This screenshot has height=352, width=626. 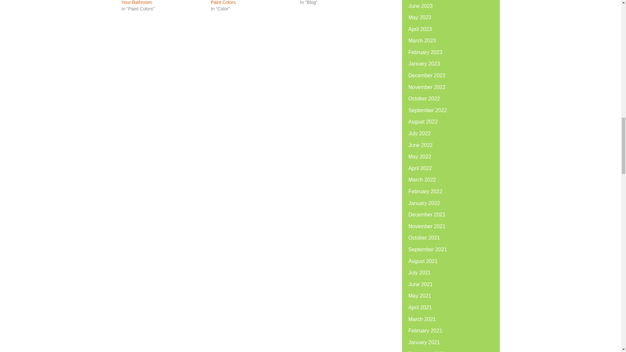 I want to click on Time-Tested and Iconic Paint Colors for Your Bathroom, so click(x=161, y=3).